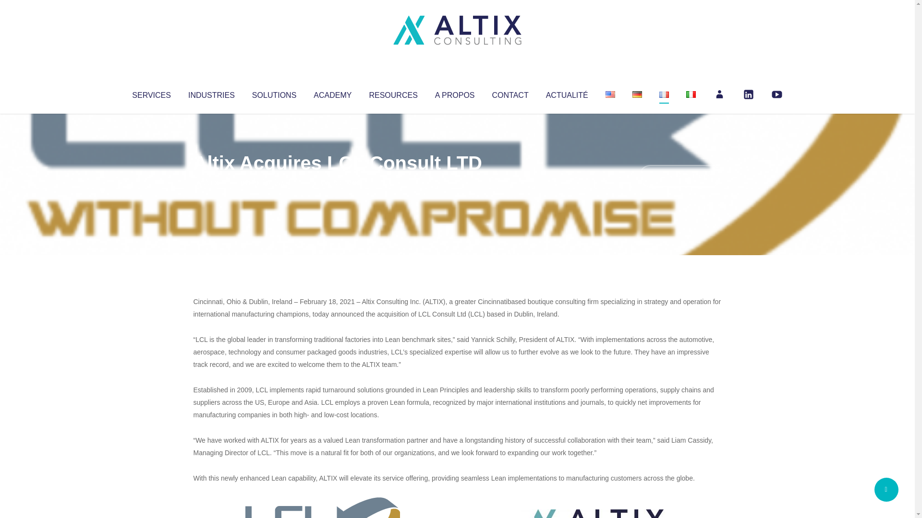 The image size is (922, 518). What do you see at coordinates (393, 93) in the screenshot?
I see `RESOURCES` at bounding box center [393, 93].